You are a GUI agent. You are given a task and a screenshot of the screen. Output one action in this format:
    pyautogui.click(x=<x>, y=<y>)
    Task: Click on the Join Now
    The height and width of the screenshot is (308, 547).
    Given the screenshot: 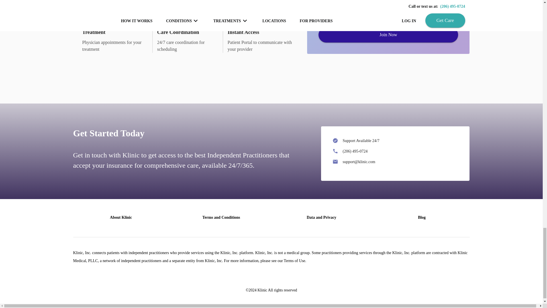 What is the action you would take?
    pyautogui.click(x=388, y=35)
    